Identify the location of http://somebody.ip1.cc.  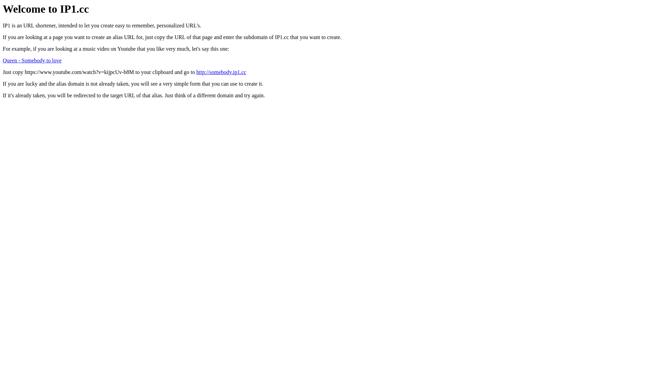
(221, 72).